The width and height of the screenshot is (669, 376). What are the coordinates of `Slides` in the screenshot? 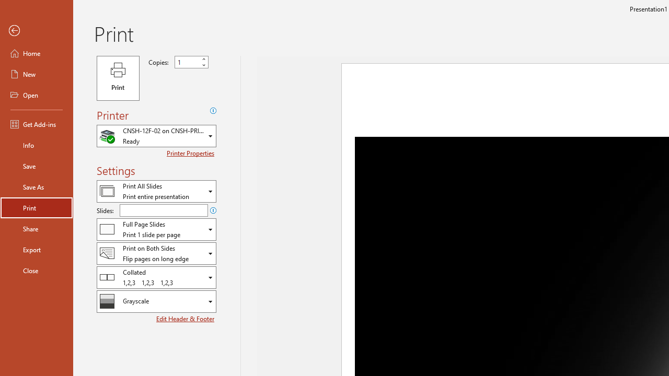 It's located at (164, 210).